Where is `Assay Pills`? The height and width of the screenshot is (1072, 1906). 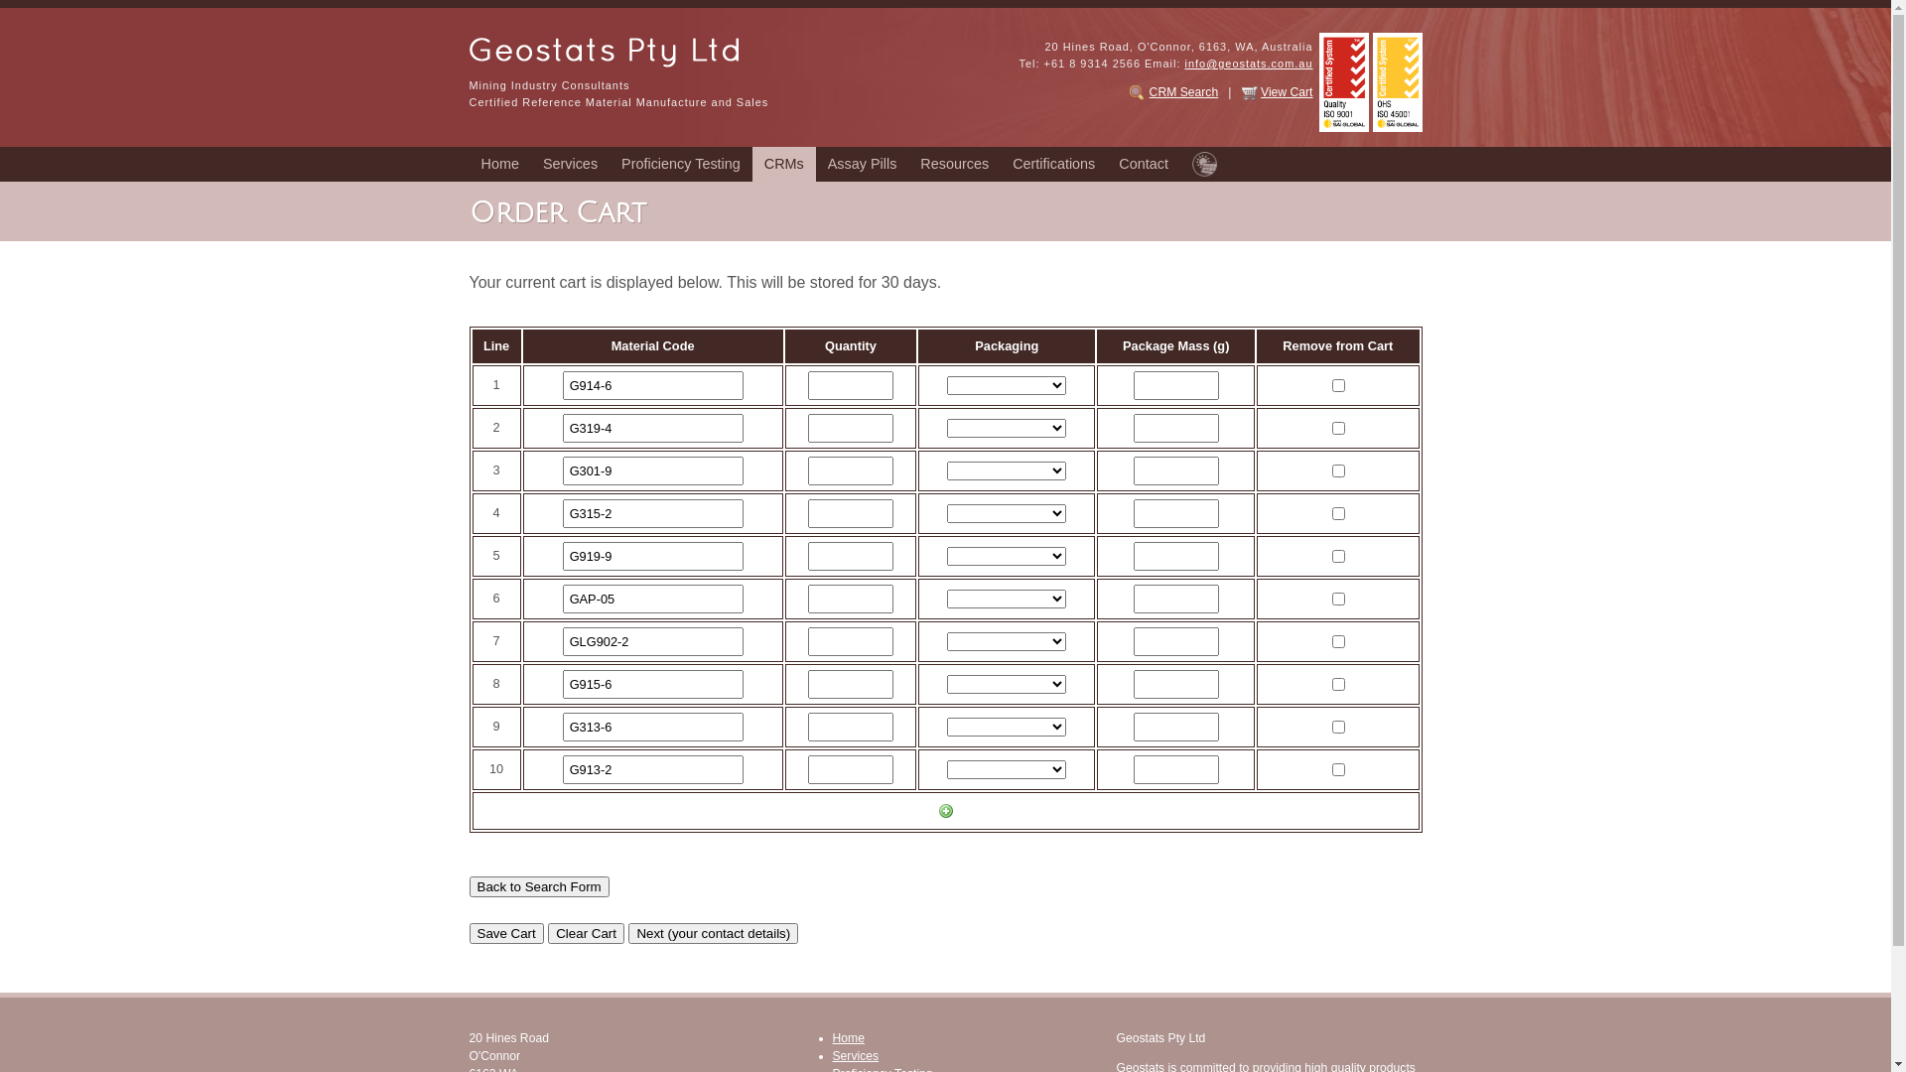
Assay Pills is located at coordinates (863, 165).